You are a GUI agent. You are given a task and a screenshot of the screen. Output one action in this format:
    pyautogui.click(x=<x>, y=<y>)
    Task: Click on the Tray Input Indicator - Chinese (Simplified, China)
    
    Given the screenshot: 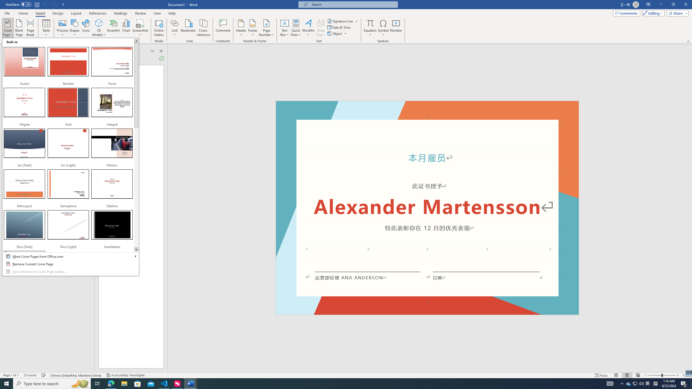 What is the action you would take?
    pyautogui.click(x=655, y=384)
    